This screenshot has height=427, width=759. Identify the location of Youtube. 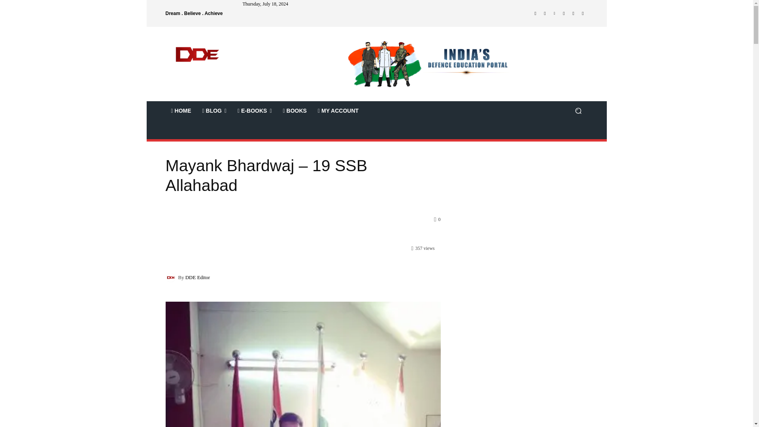
(583, 13).